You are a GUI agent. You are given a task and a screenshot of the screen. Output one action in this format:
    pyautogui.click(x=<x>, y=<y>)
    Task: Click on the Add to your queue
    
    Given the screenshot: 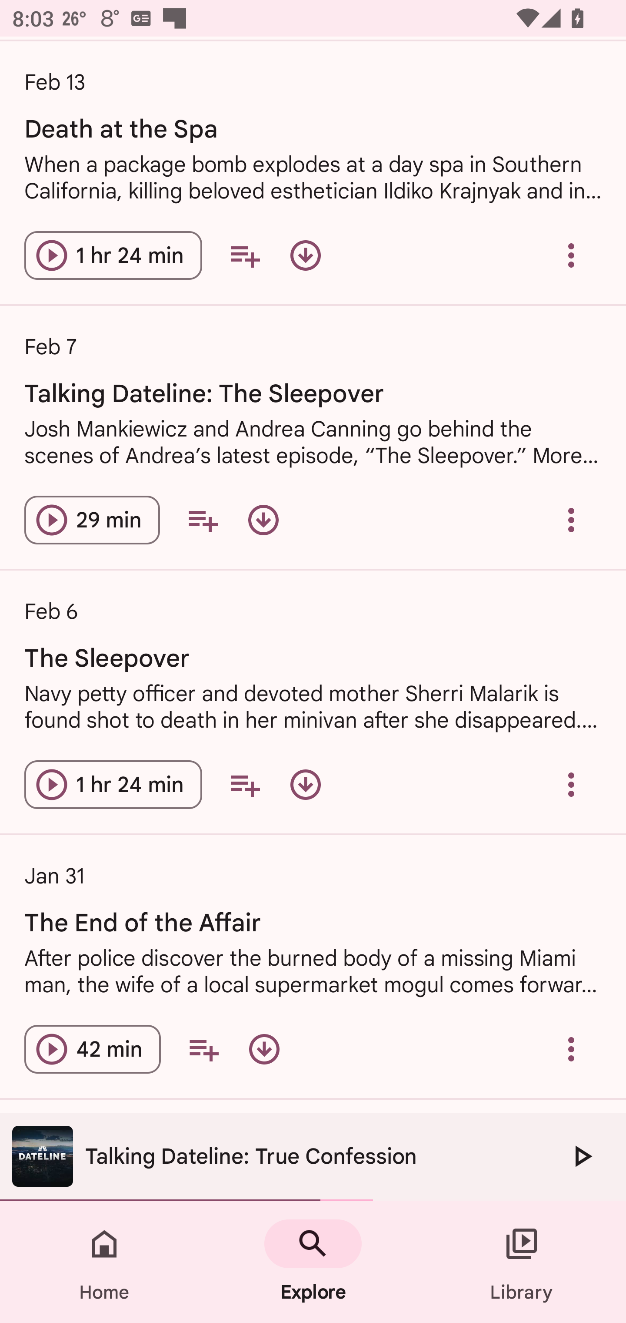 What is the action you would take?
    pyautogui.click(x=244, y=784)
    